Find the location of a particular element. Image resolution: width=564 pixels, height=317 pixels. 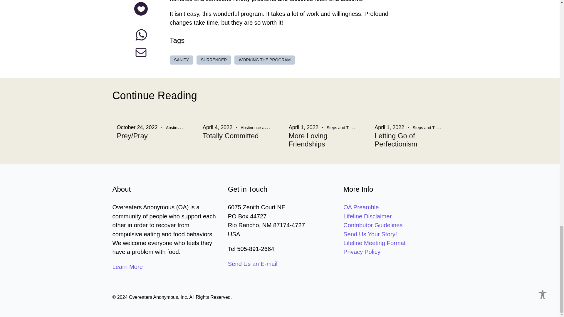

Send Us an E-mail is located at coordinates (253, 264).